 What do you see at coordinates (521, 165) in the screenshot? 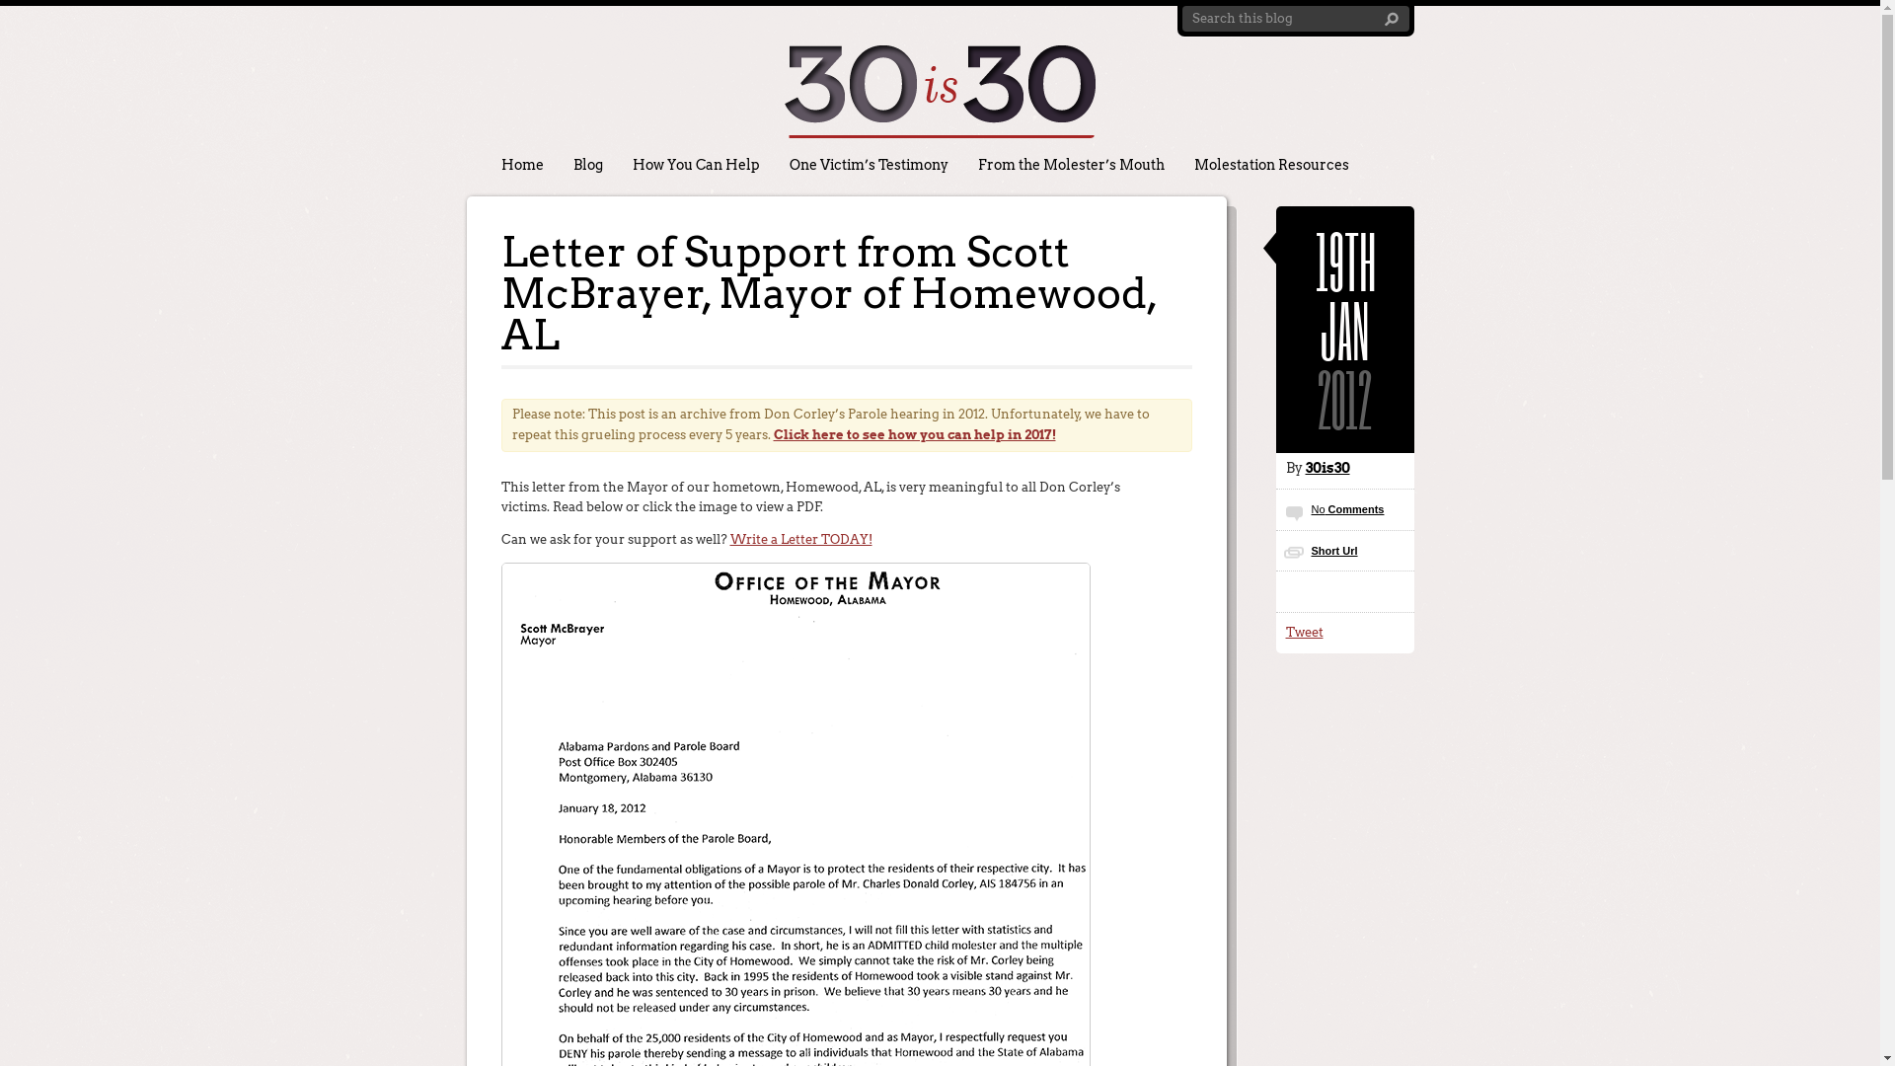
I see `Home` at bounding box center [521, 165].